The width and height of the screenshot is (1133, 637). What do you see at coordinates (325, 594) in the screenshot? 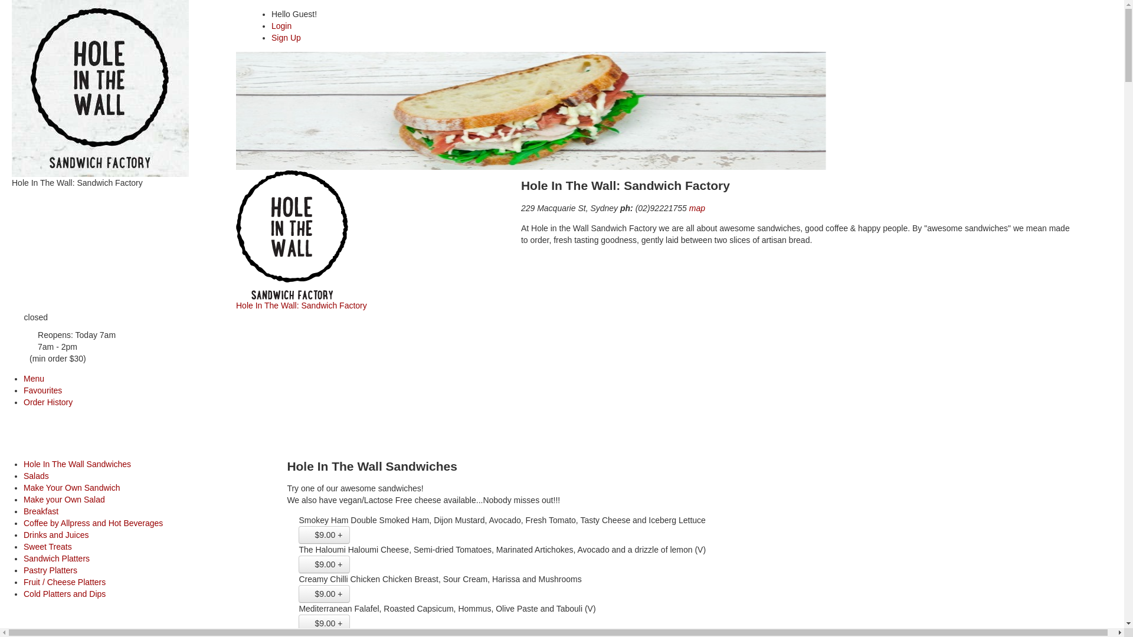
I see `$9.00 +` at bounding box center [325, 594].